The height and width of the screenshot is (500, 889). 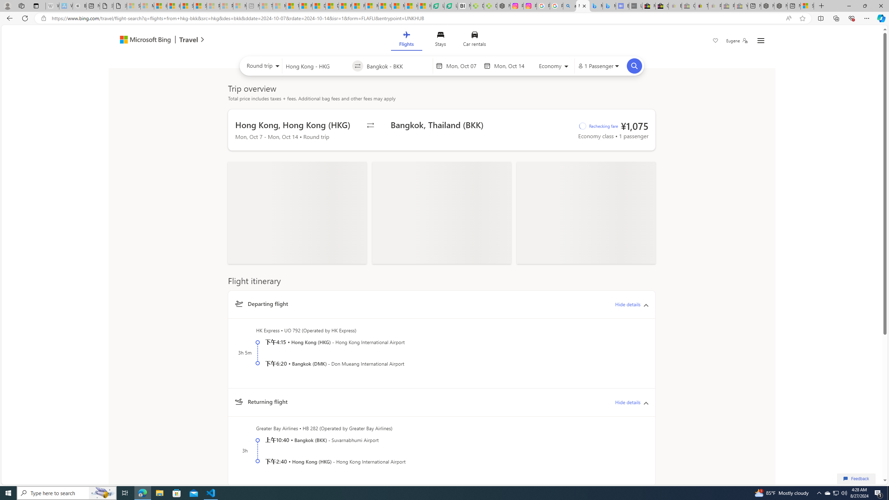 What do you see at coordinates (155, 40) in the screenshot?
I see `Microsoft Bing Travel` at bounding box center [155, 40].